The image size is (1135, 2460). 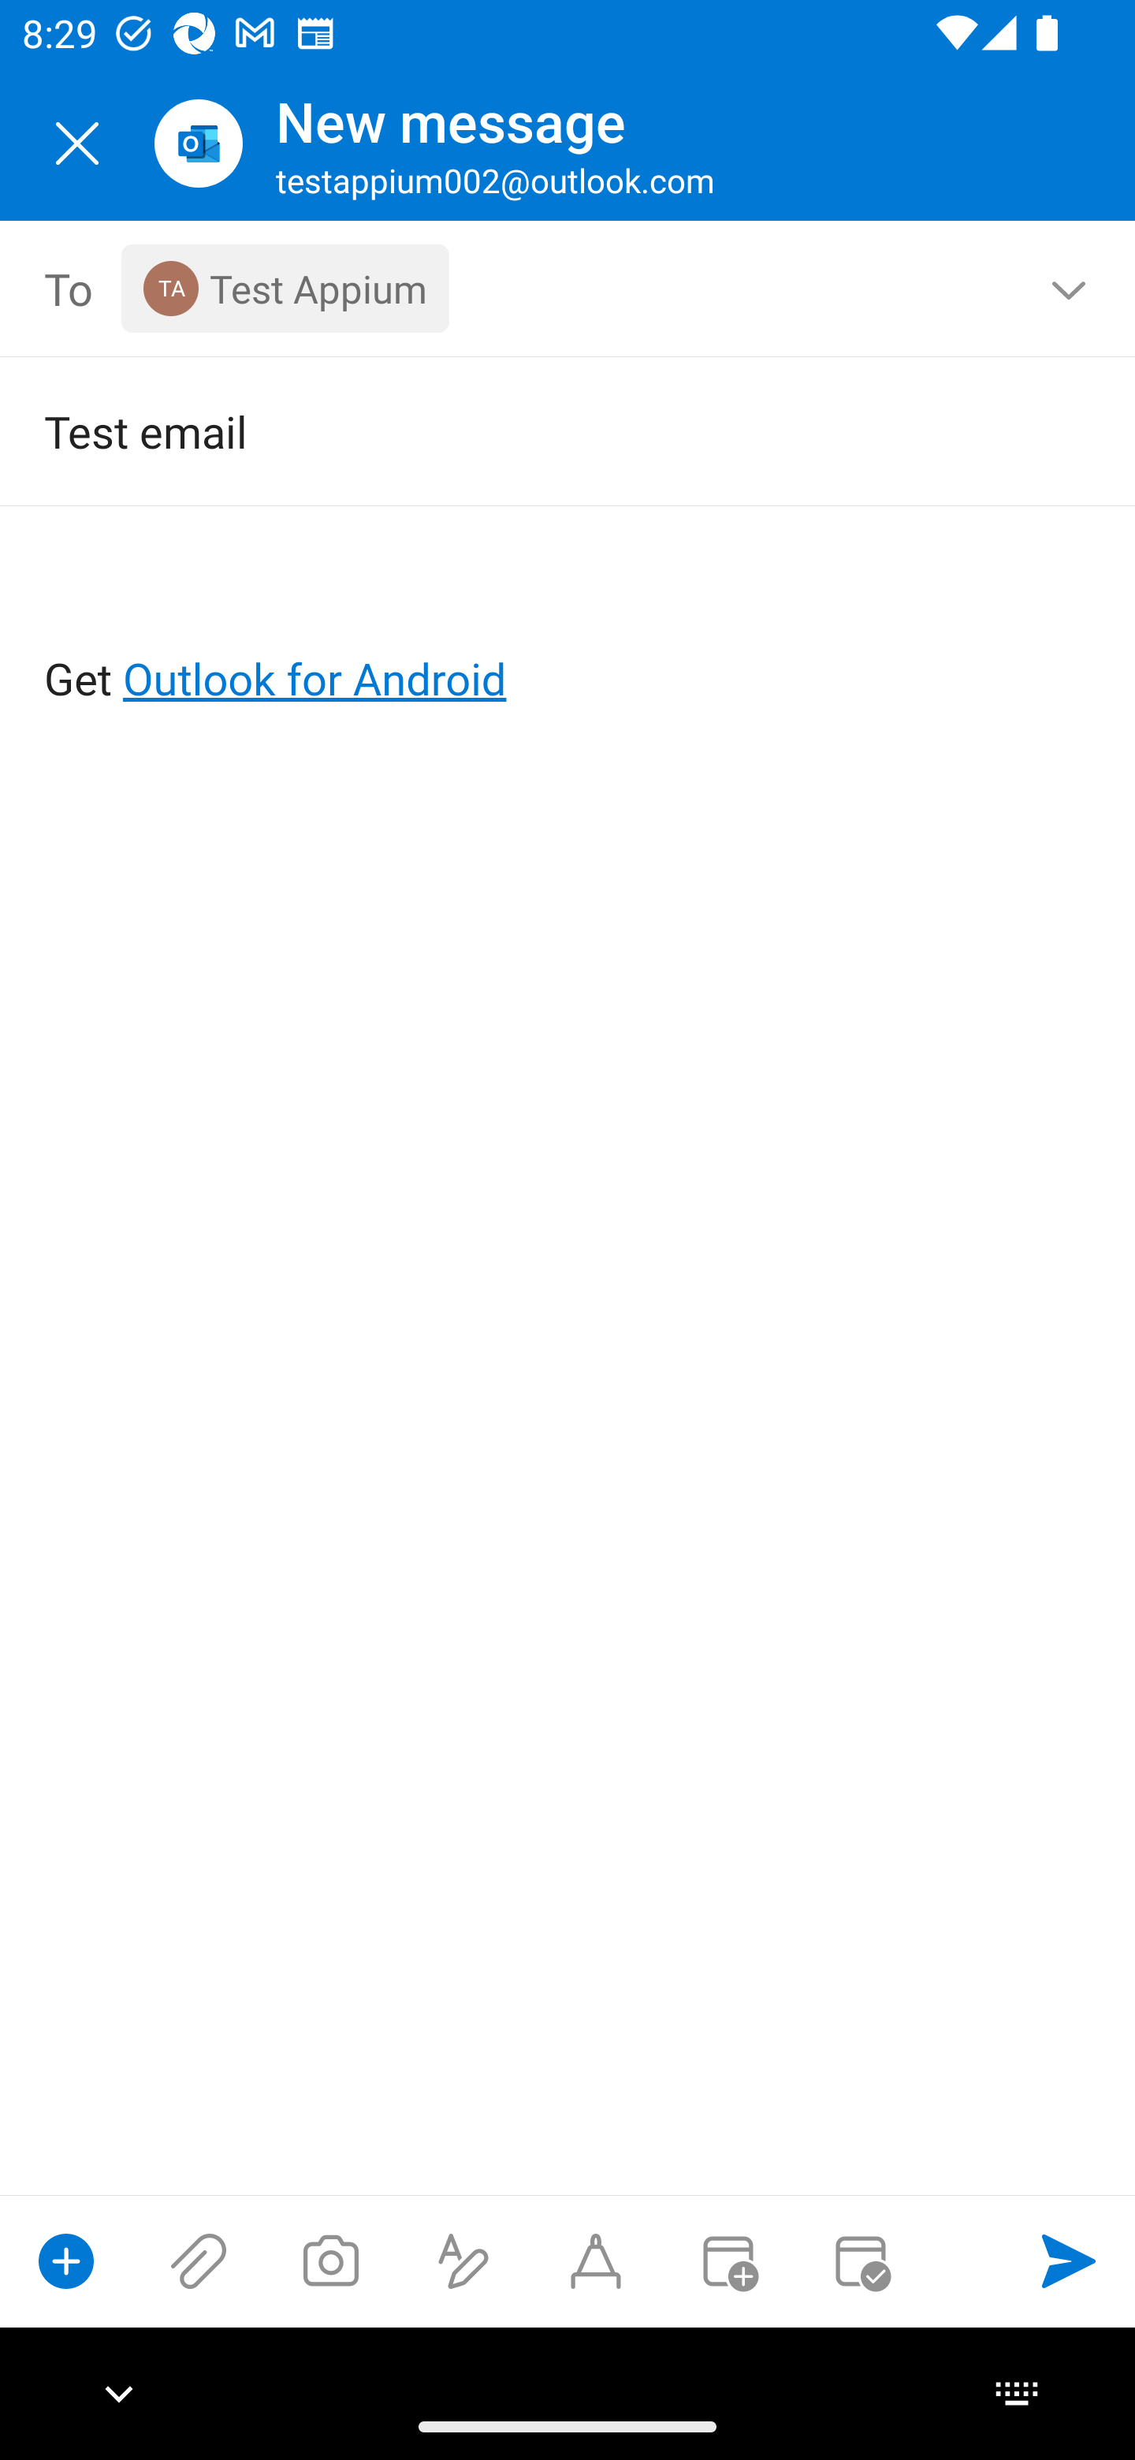 What do you see at coordinates (728, 2261) in the screenshot?
I see `Convert to event` at bounding box center [728, 2261].